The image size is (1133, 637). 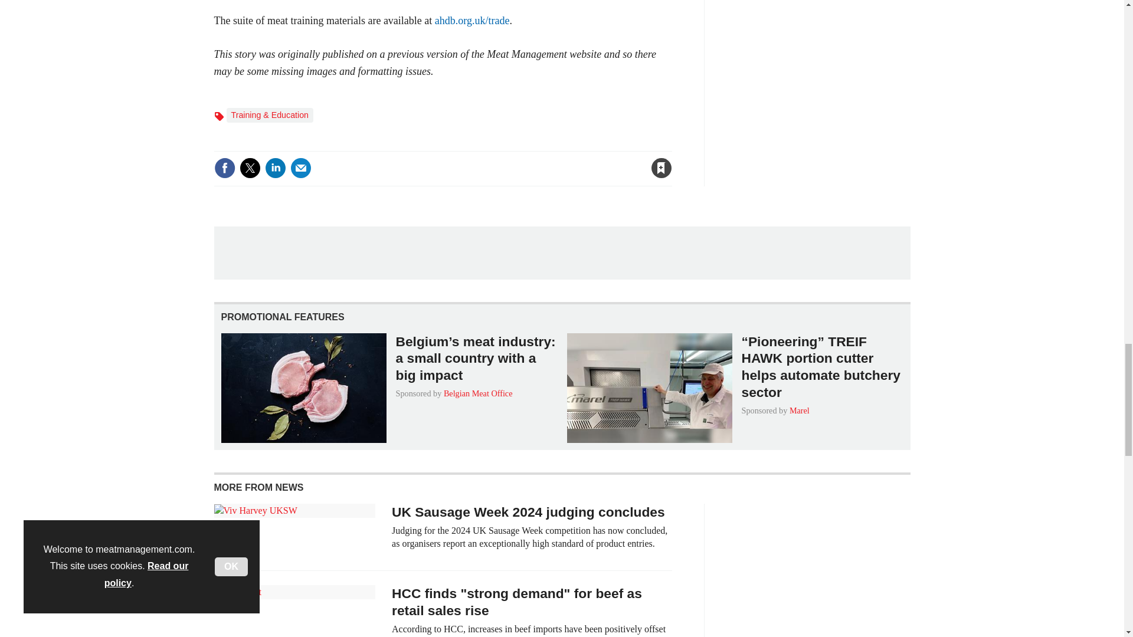 What do you see at coordinates (301, 168) in the screenshot?
I see `Email this article` at bounding box center [301, 168].